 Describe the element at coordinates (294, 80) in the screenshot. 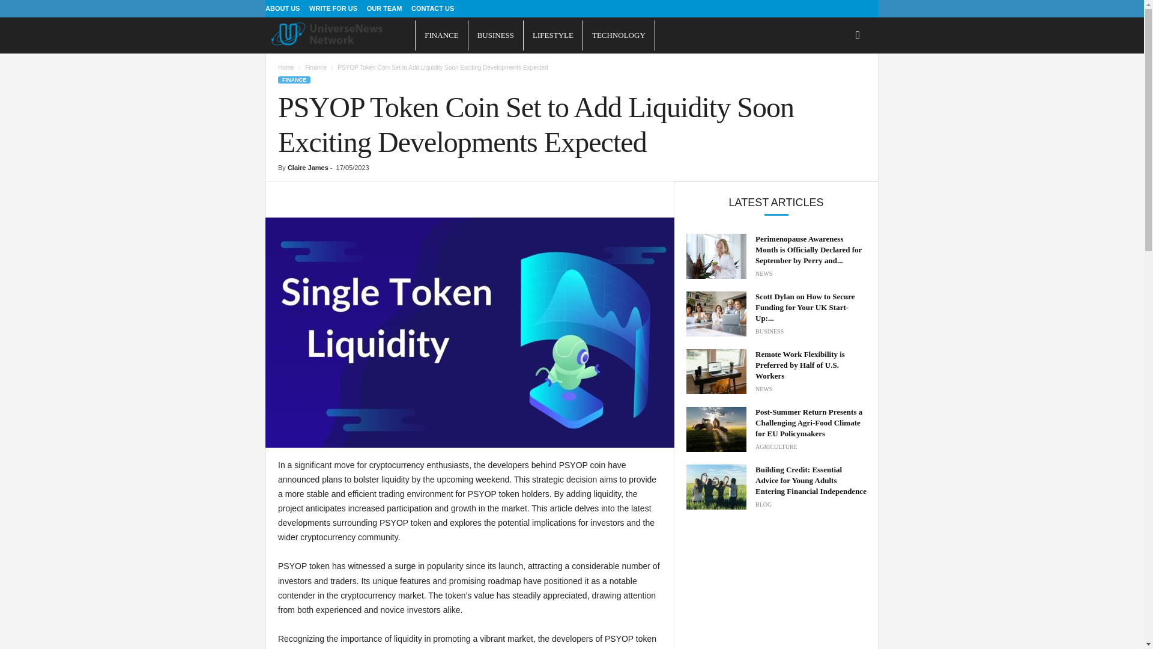

I see `FINANCE` at that location.